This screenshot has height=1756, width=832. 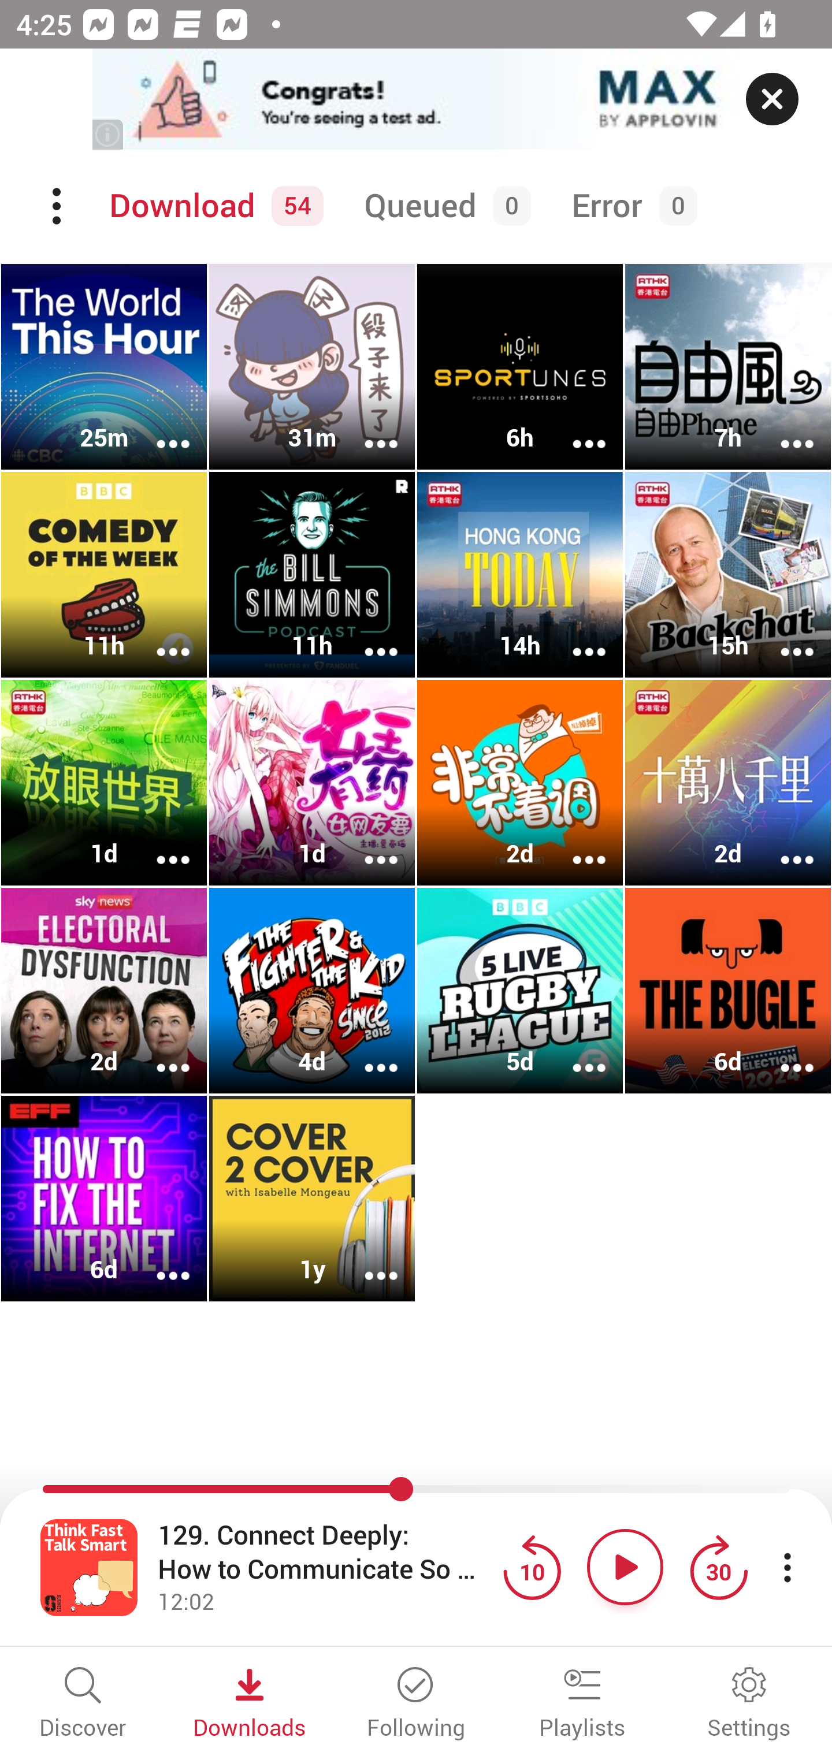 I want to click on More options, so click(x=574, y=1054).